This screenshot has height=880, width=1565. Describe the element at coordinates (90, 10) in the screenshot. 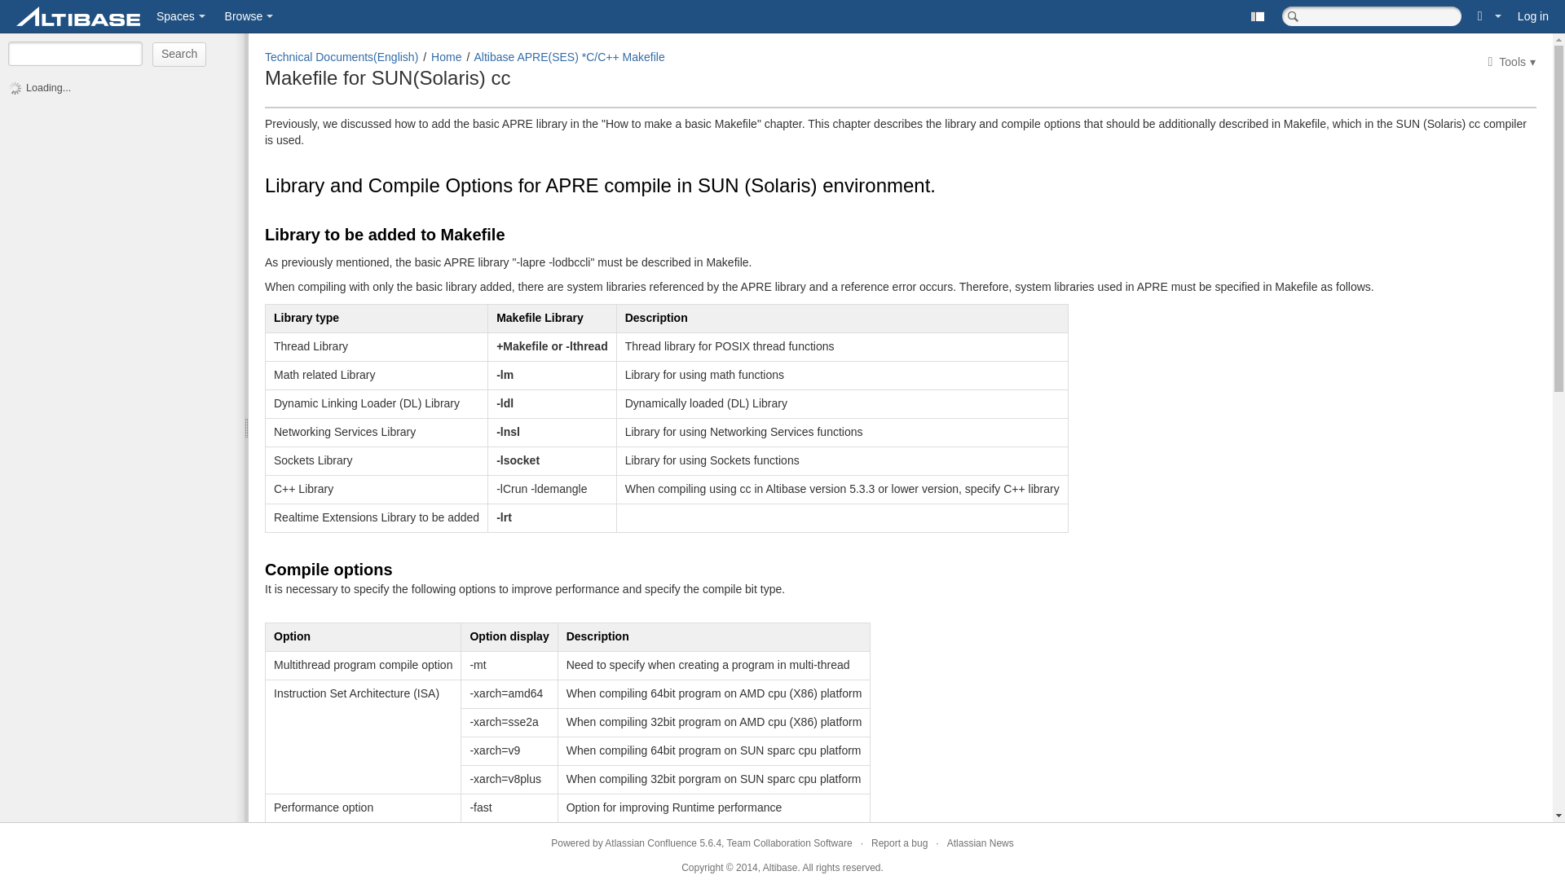

I see `Search` at that location.